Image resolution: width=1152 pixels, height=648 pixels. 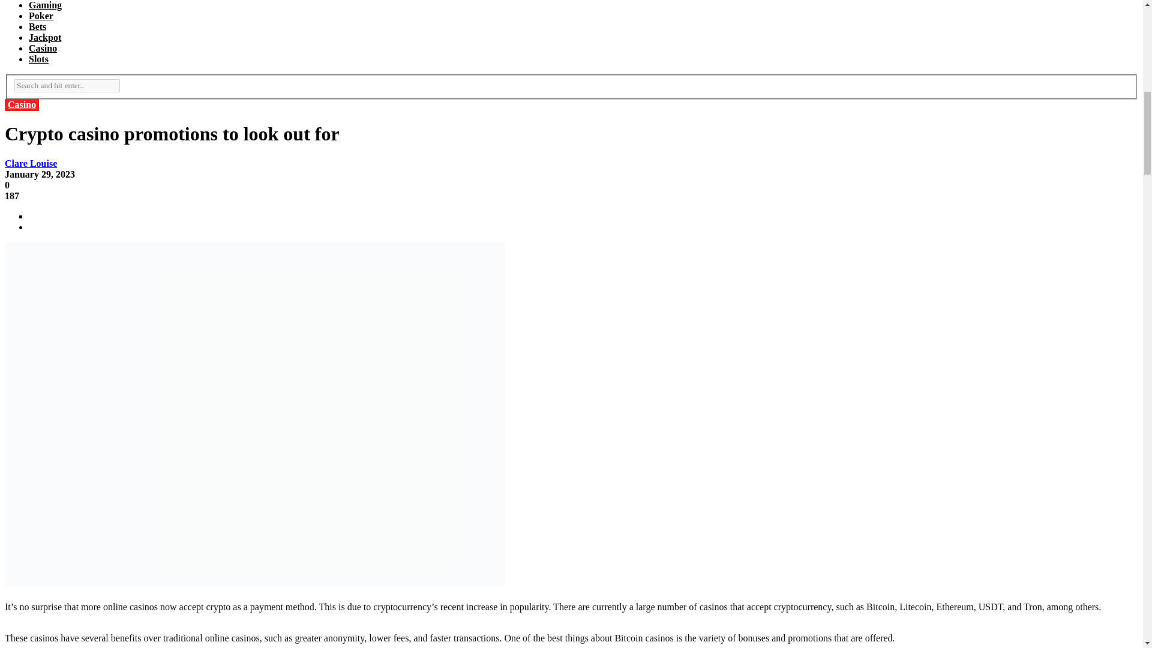 I want to click on Casino, so click(x=43, y=48).